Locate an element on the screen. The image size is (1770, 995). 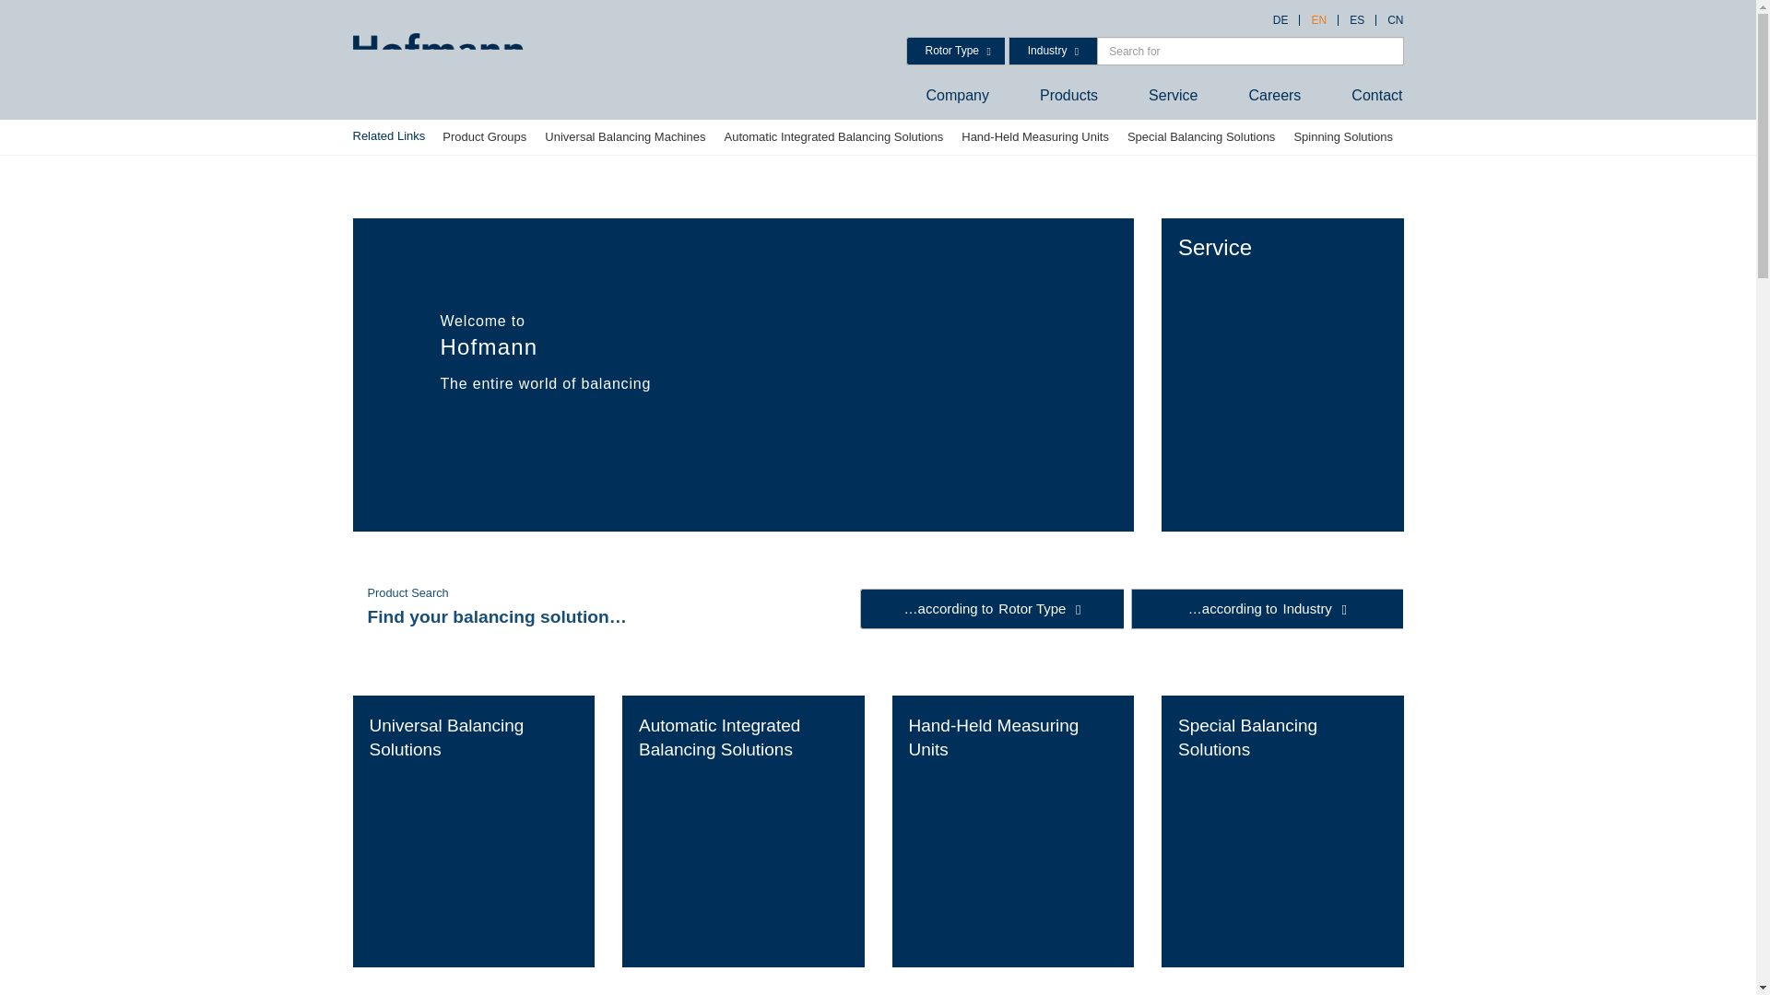
DE is located at coordinates (1281, 20).